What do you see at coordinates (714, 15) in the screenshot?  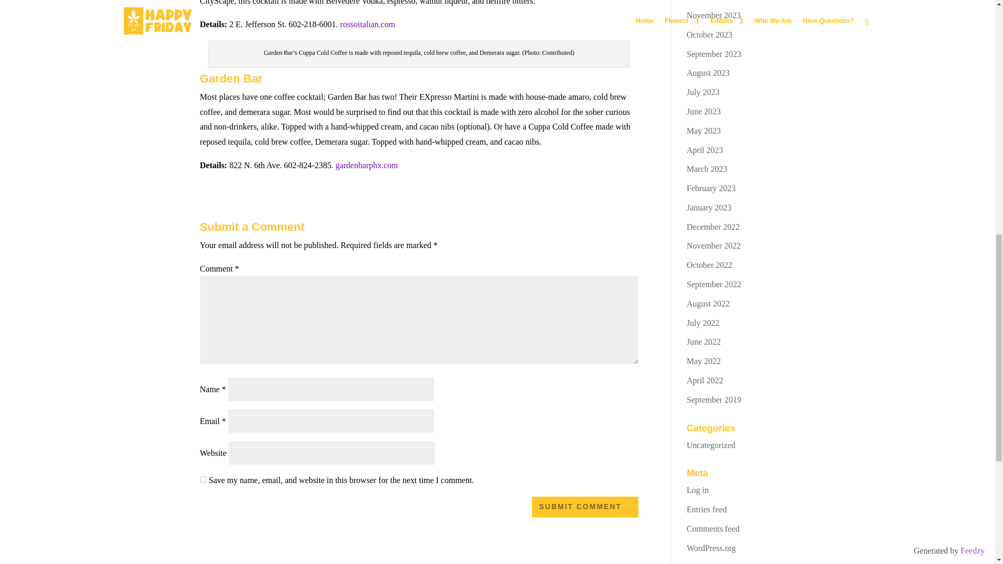 I see `November 2023` at bounding box center [714, 15].